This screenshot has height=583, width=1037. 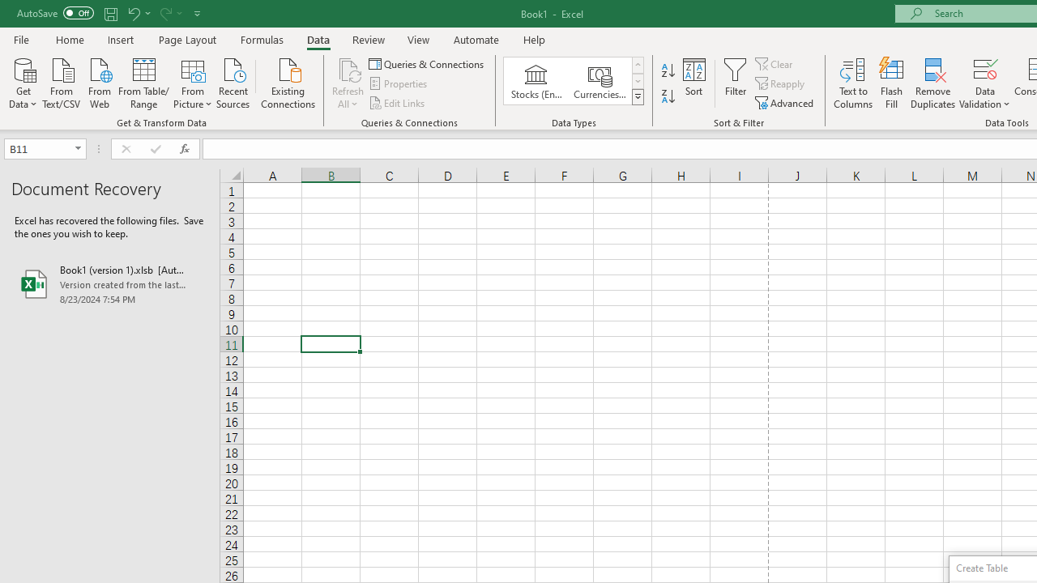 What do you see at coordinates (536, 81) in the screenshot?
I see `Stocks (English)` at bounding box center [536, 81].